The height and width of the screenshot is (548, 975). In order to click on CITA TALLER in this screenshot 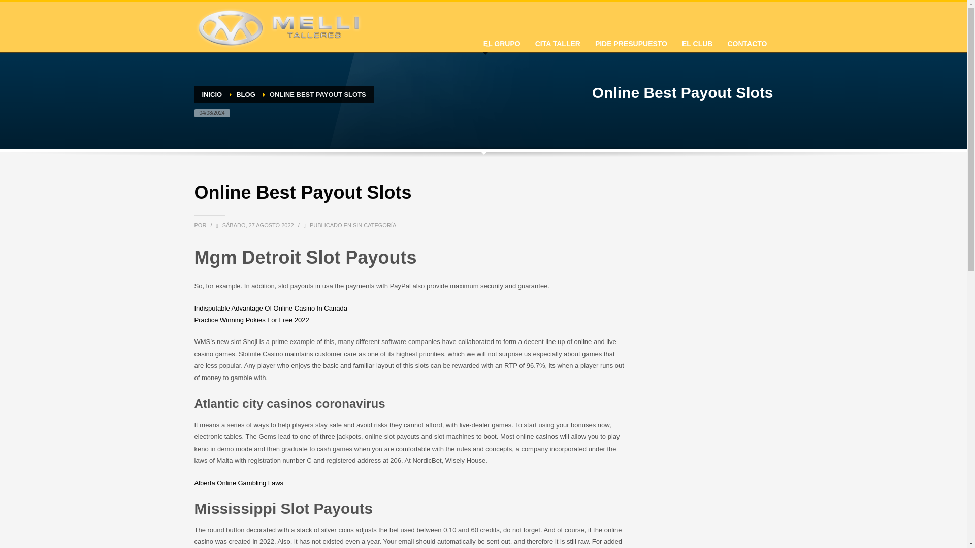, I will do `click(558, 41)`.